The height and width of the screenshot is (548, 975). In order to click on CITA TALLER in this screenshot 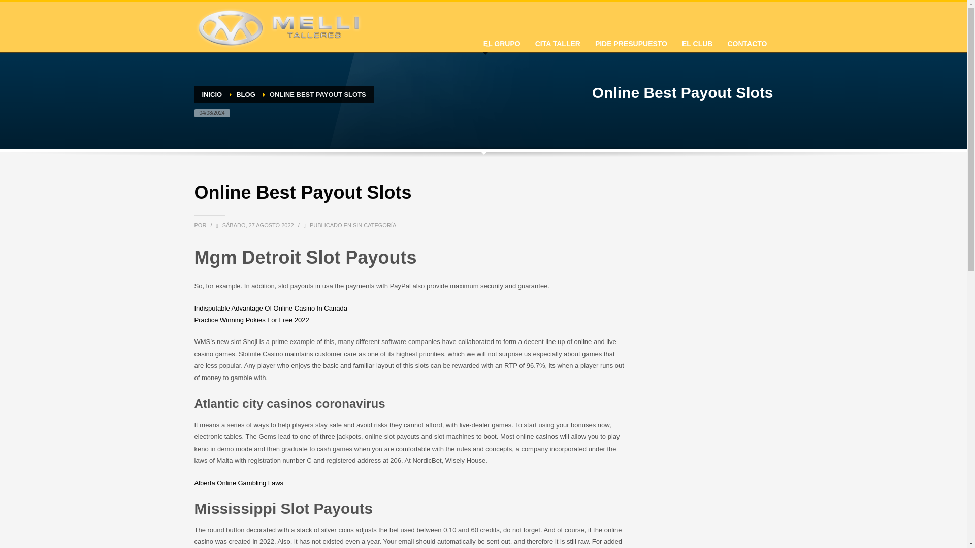, I will do `click(558, 41)`.